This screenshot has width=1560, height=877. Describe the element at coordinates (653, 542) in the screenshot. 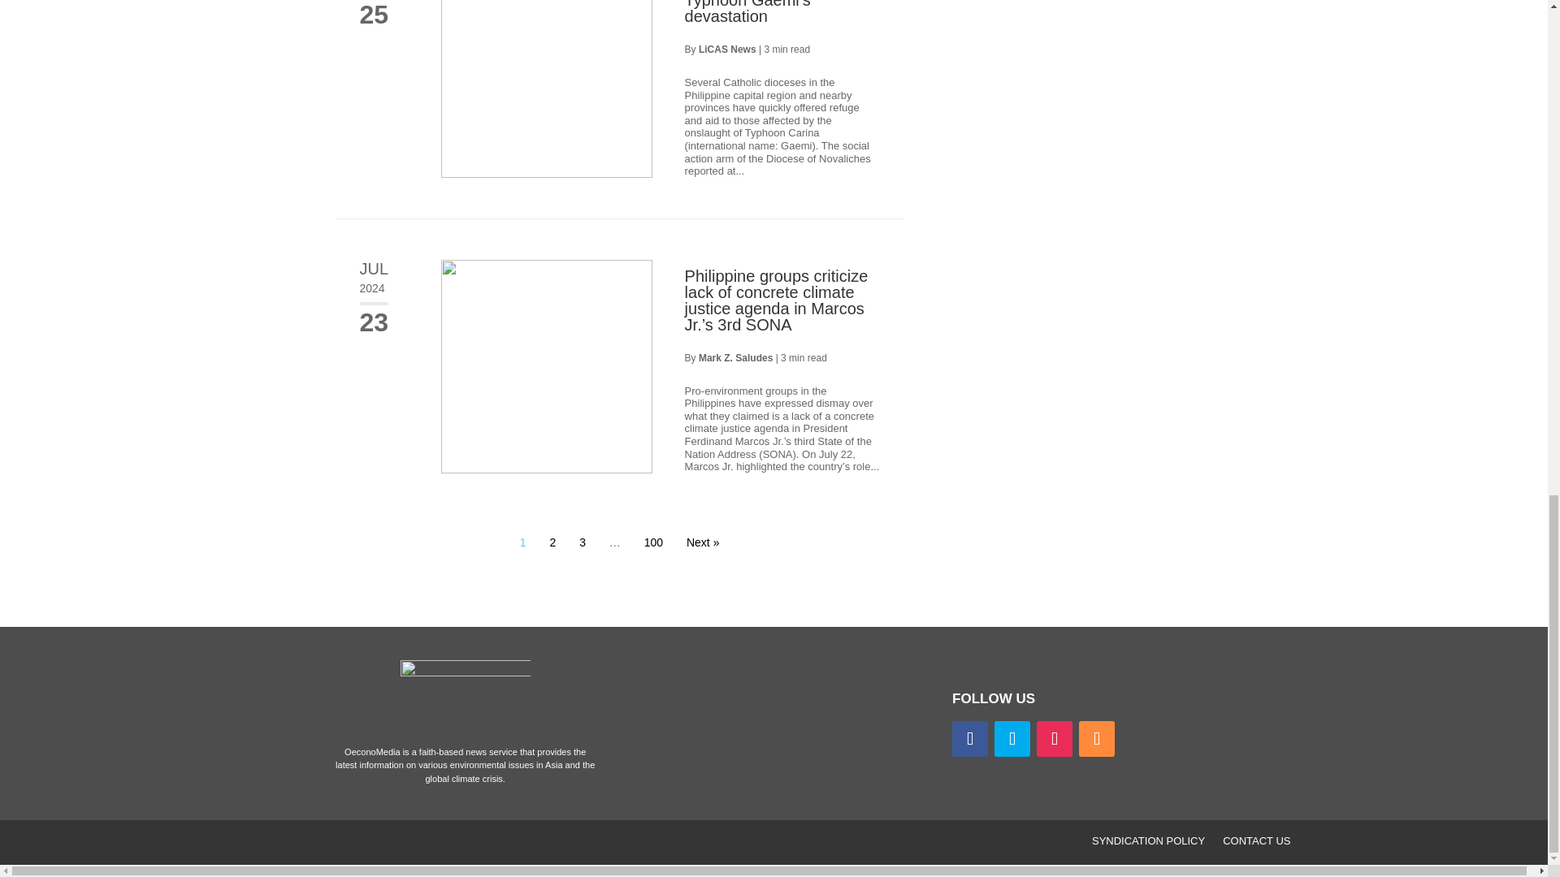

I see `100` at that location.